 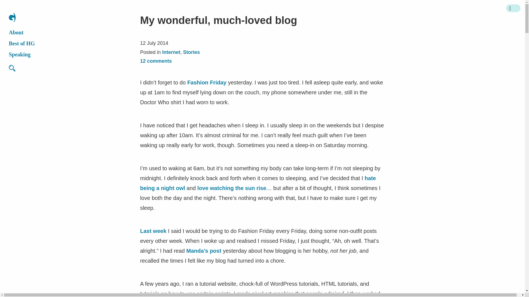 What do you see at coordinates (20, 54) in the screenshot?
I see `Speaking` at bounding box center [20, 54].